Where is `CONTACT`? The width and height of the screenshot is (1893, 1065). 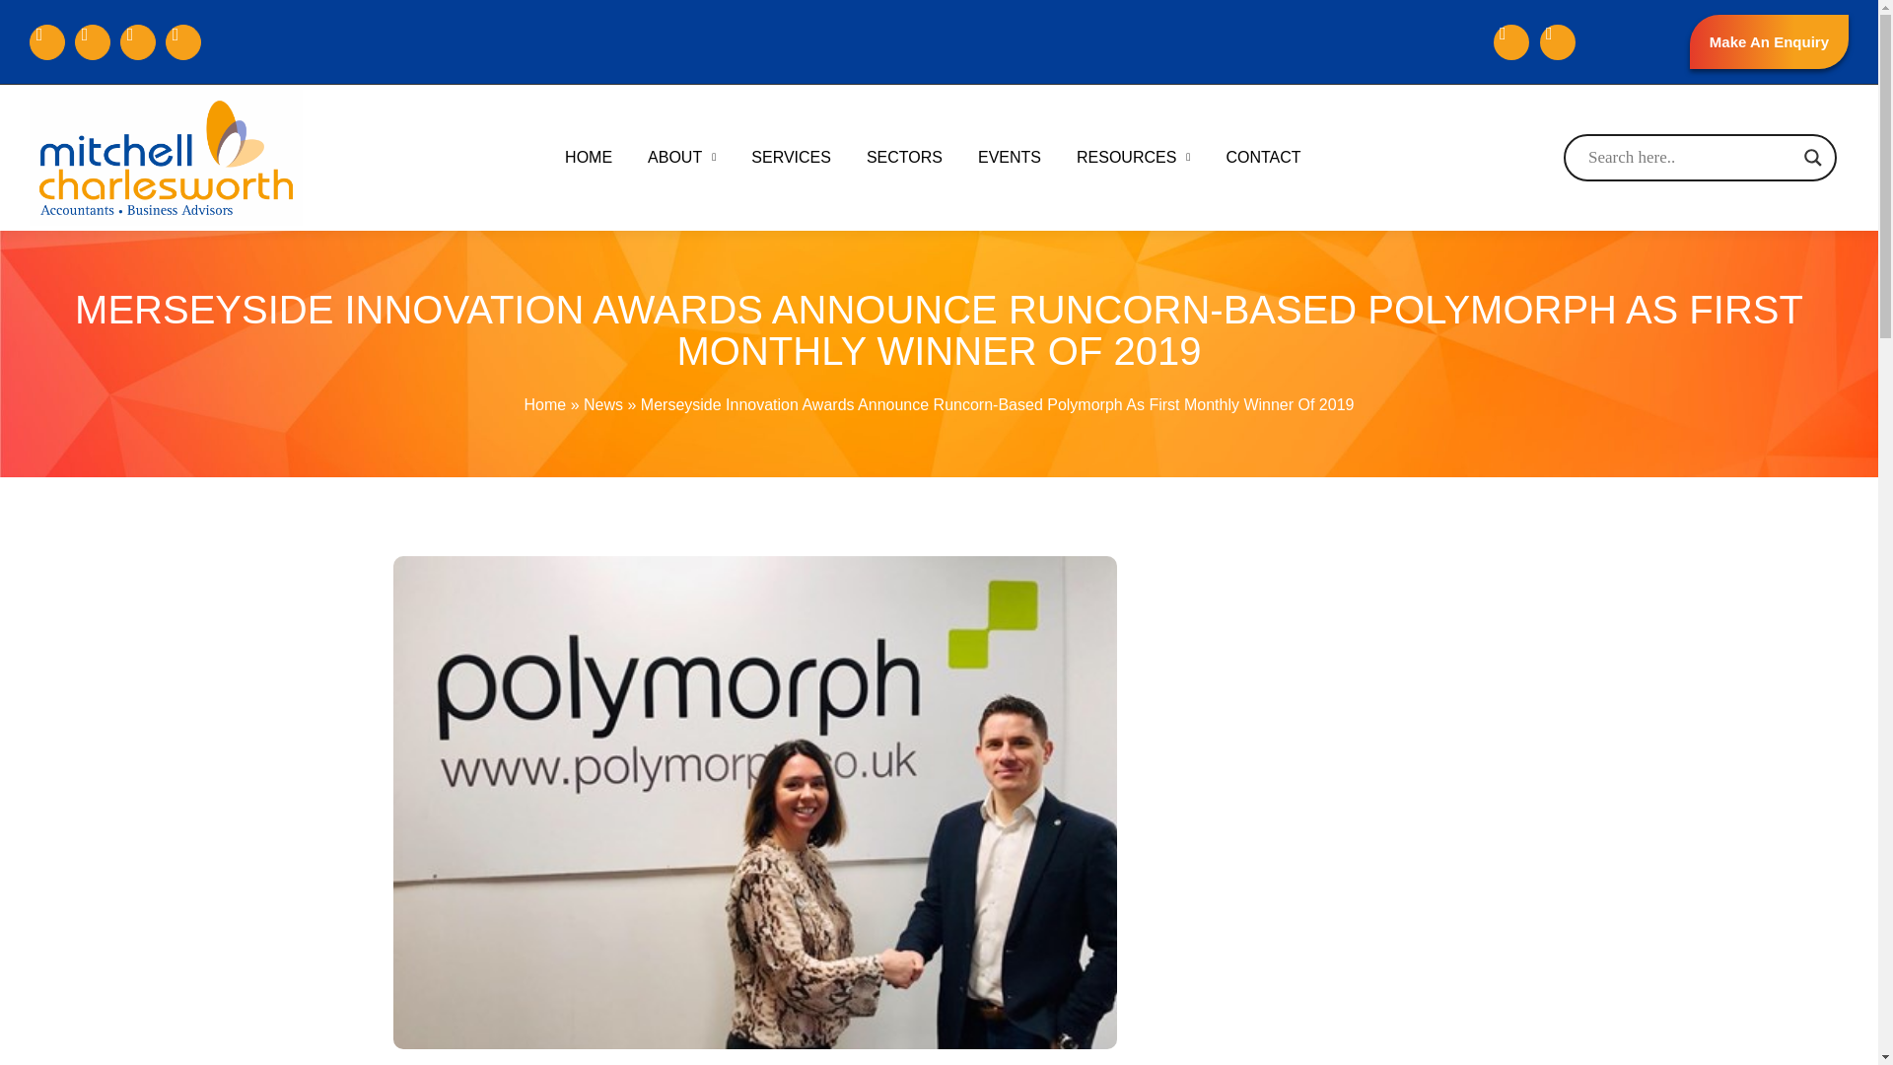 CONTACT is located at coordinates (1262, 158).